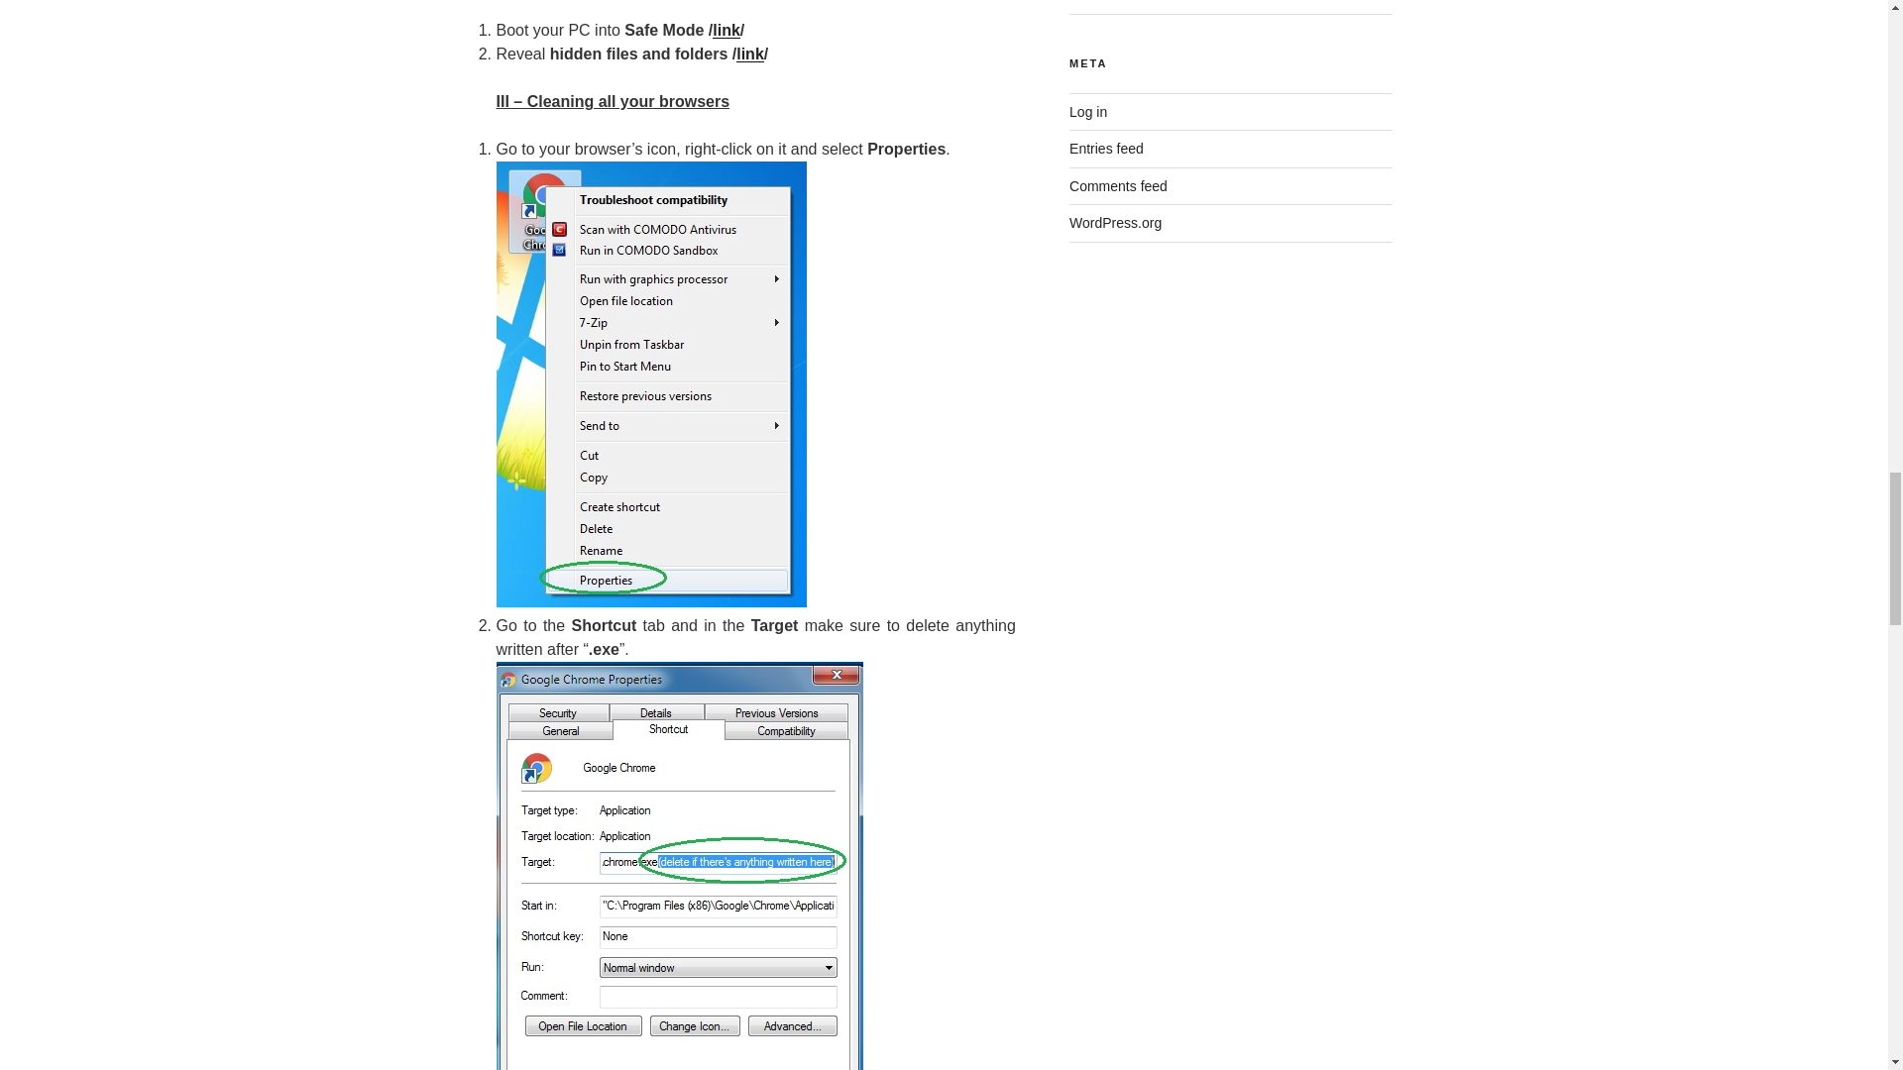 Image resolution: width=1903 pixels, height=1070 pixels. What do you see at coordinates (750, 53) in the screenshot?
I see `link` at bounding box center [750, 53].